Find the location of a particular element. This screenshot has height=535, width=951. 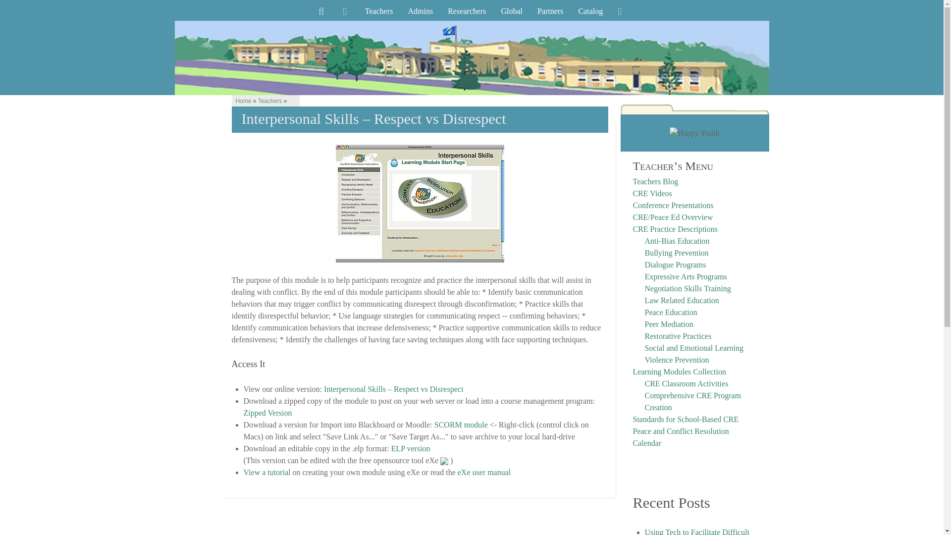

Home is located at coordinates (244, 101).